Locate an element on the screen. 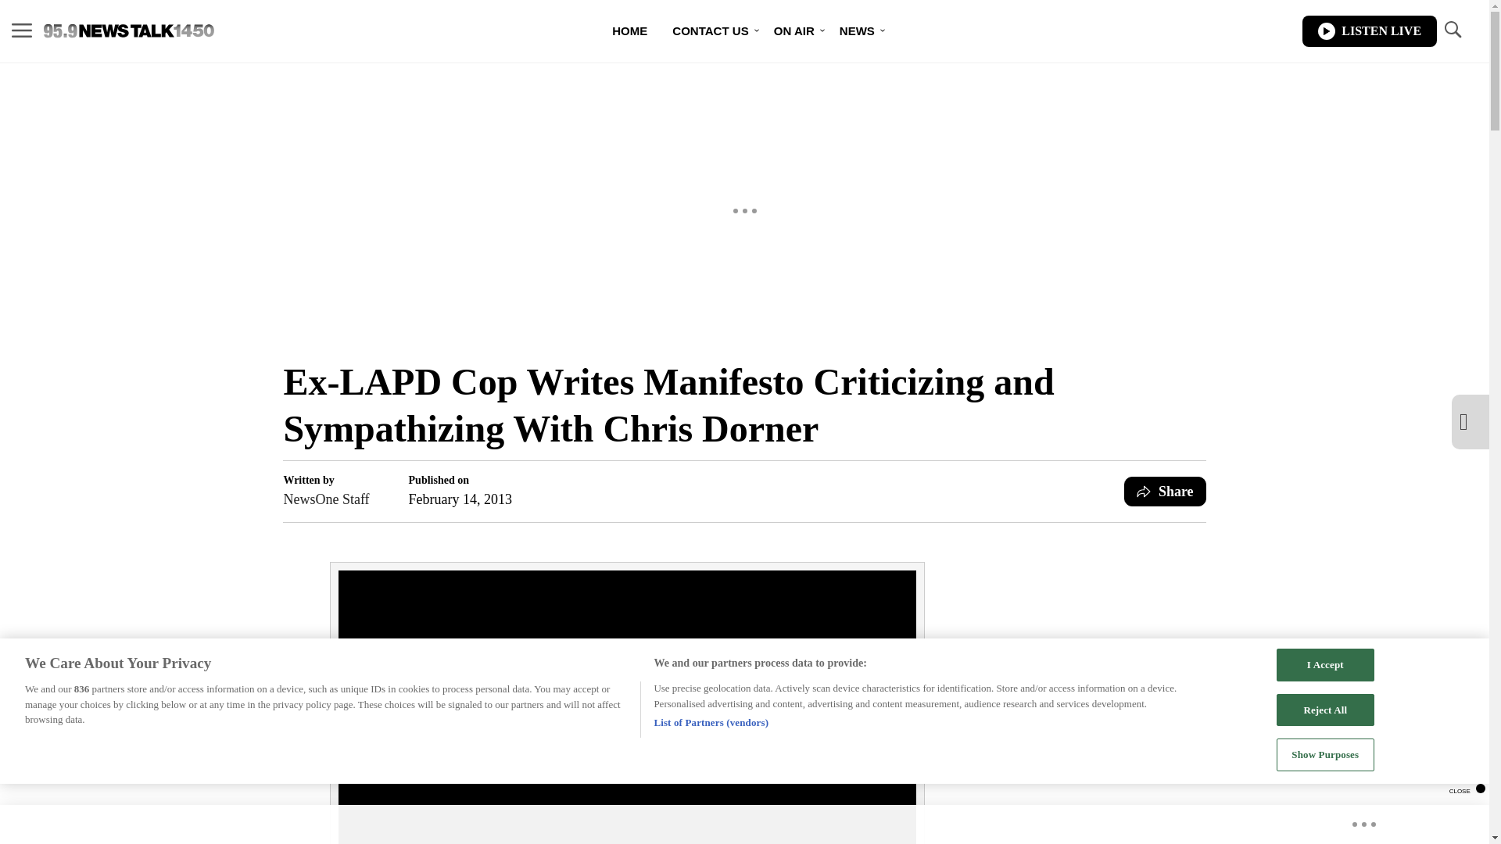  TOGGLE SEARCH is located at coordinates (1452, 30).